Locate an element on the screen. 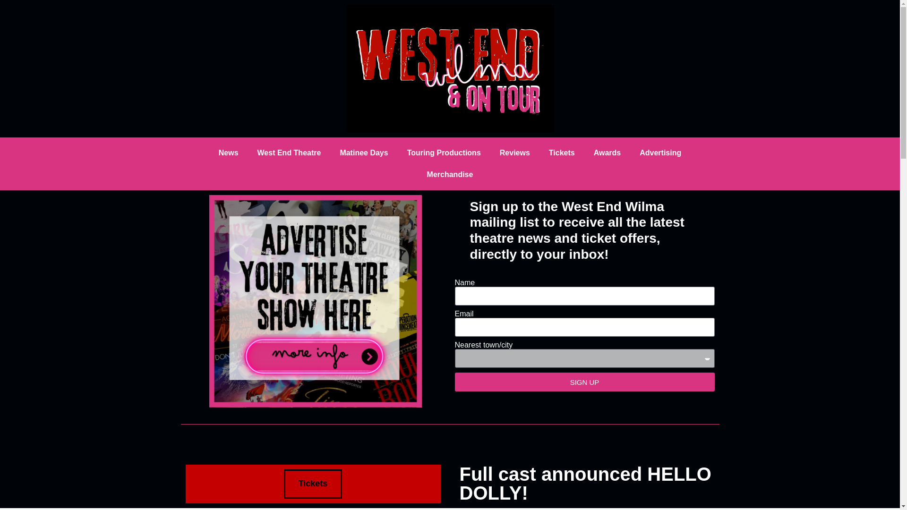  West End Theatre is located at coordinates (289, 153).